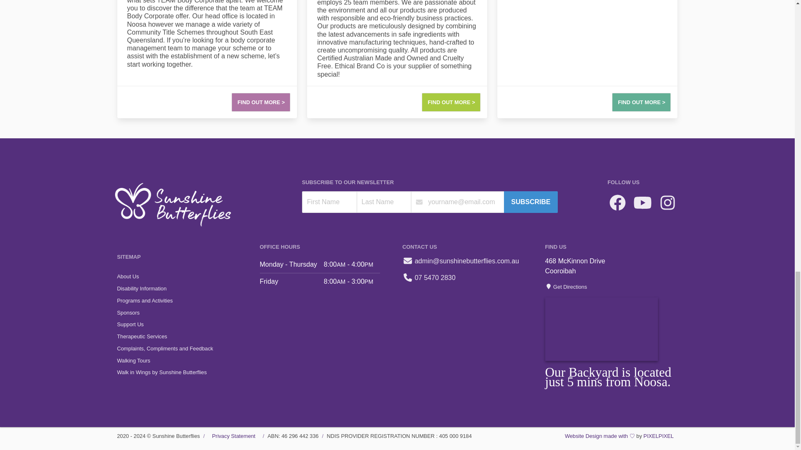 This screenshot has height=450, width=801. I want to click on Sponsors, so click(183, 312).